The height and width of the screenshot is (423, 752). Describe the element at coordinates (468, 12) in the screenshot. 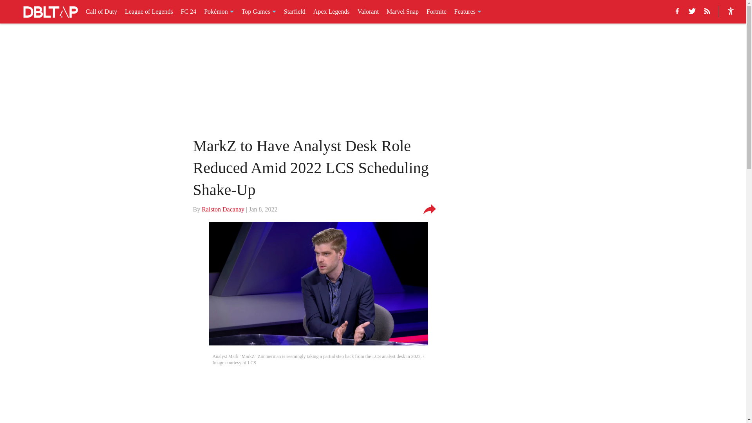

I see `Features` at that location.